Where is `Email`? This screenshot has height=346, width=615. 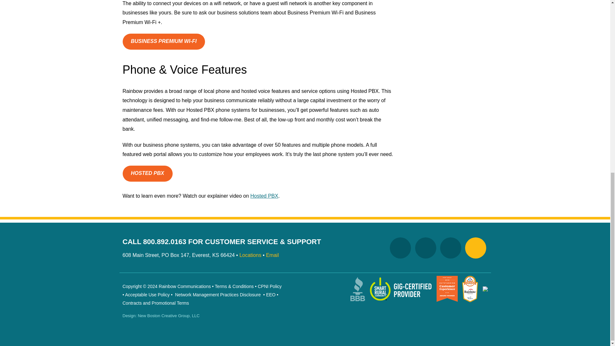 Email is located at coordinates (272, 255).